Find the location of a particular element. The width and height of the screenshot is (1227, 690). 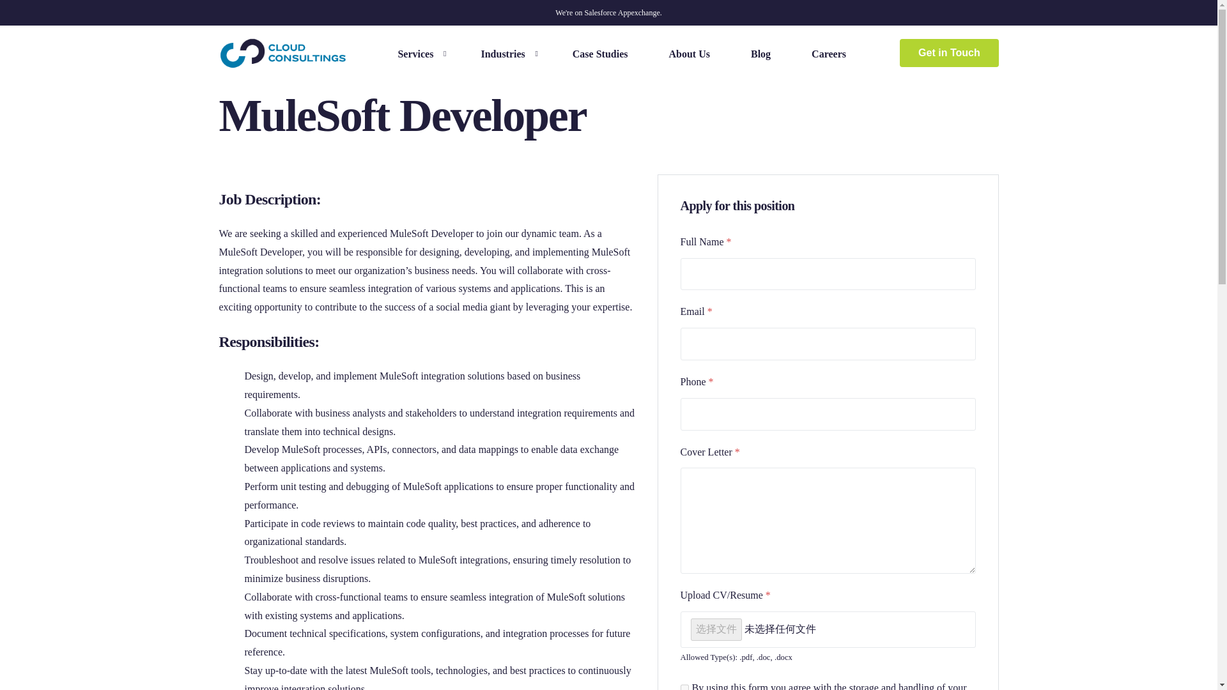

Careers is located at coordinates (828, 53).